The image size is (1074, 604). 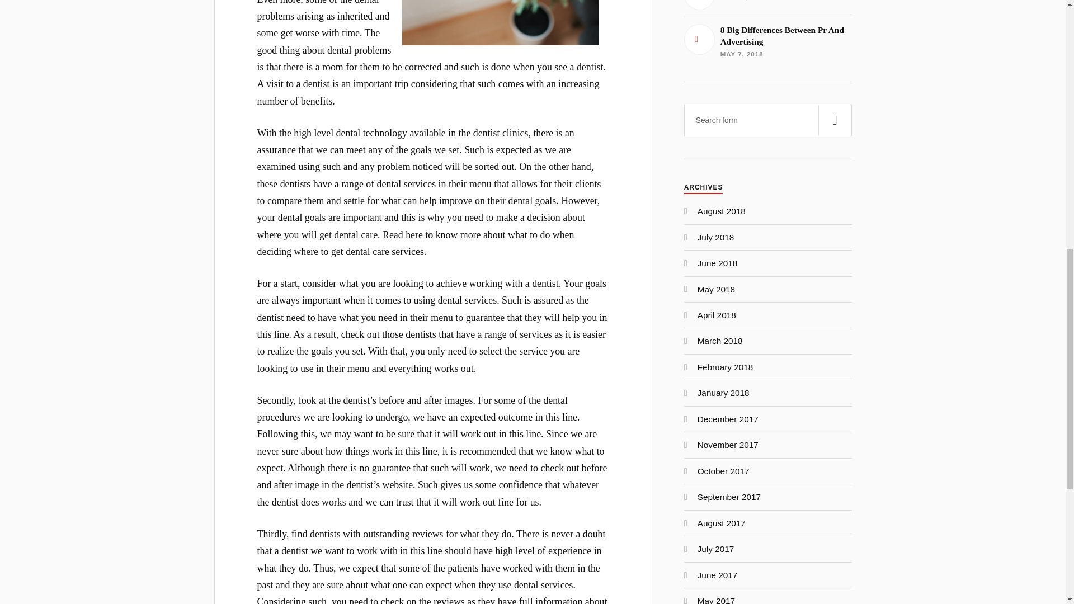 I want to click on June 2018, so click(x=721, y=211).